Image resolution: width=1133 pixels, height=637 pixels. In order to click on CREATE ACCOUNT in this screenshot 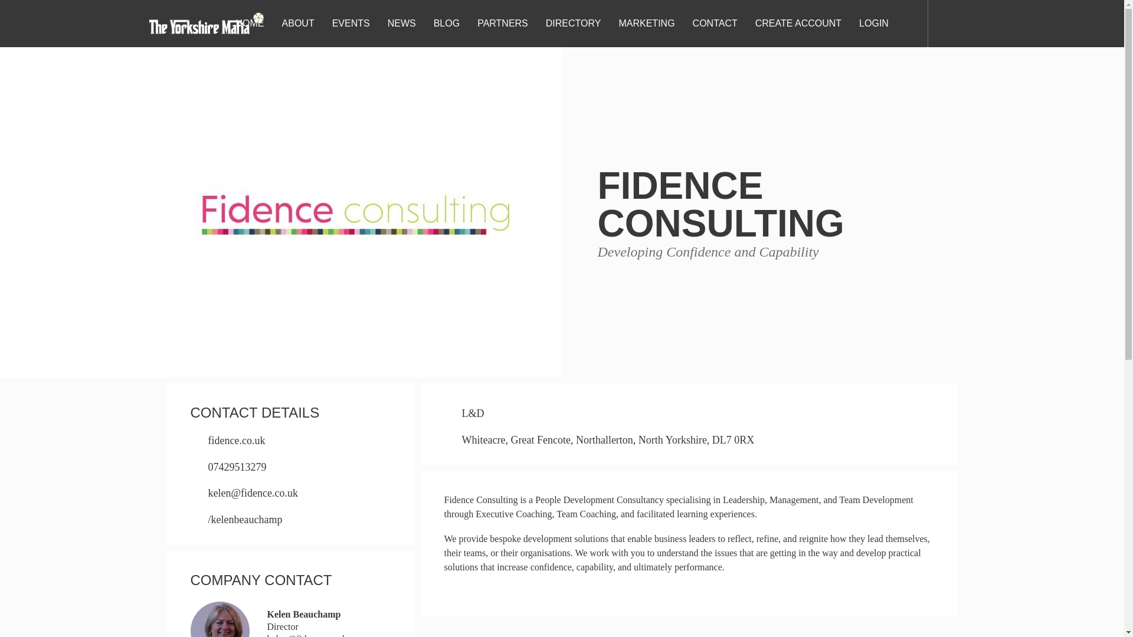, I will do `click(798, 22)`.